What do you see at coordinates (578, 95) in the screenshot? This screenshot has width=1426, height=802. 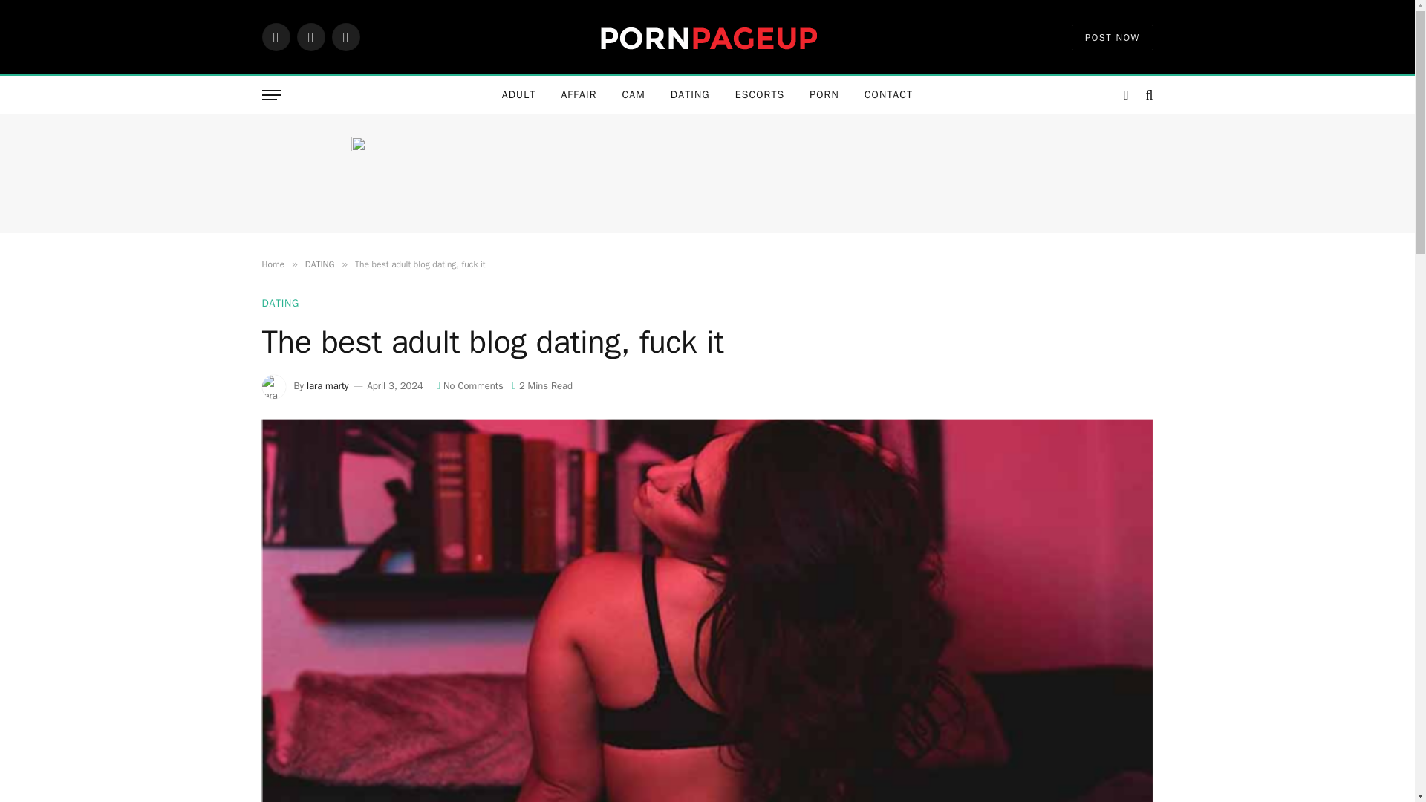 I see `AFFAIR` at bounding box center [578, 95].